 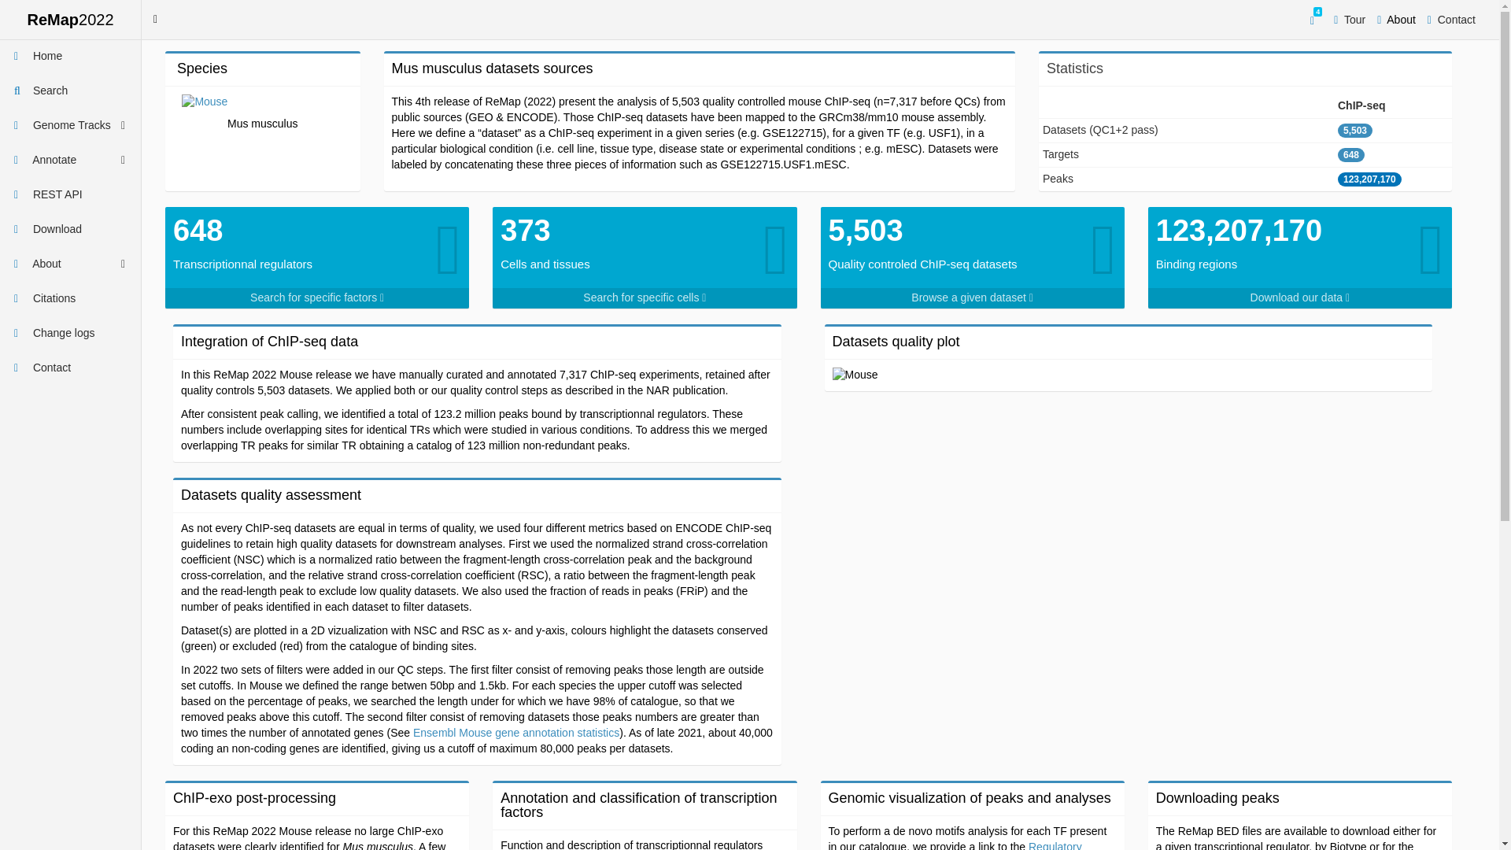 What do you see at coordinates (516, 732) in the screenshot?
I see `Ensembl Mouse gene annotation statistics` at bounding box center [516, 732].